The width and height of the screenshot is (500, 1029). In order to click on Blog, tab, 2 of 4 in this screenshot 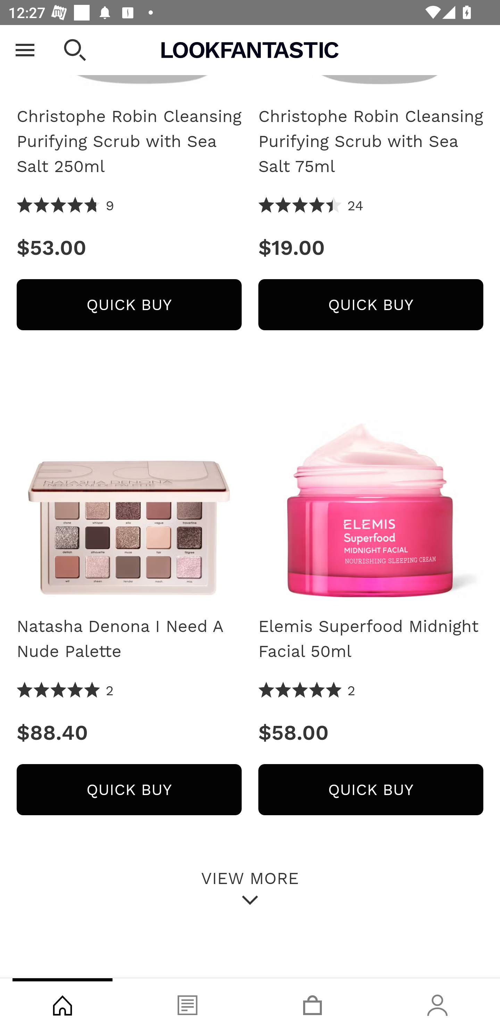, I will do `click(187, 1004)`.